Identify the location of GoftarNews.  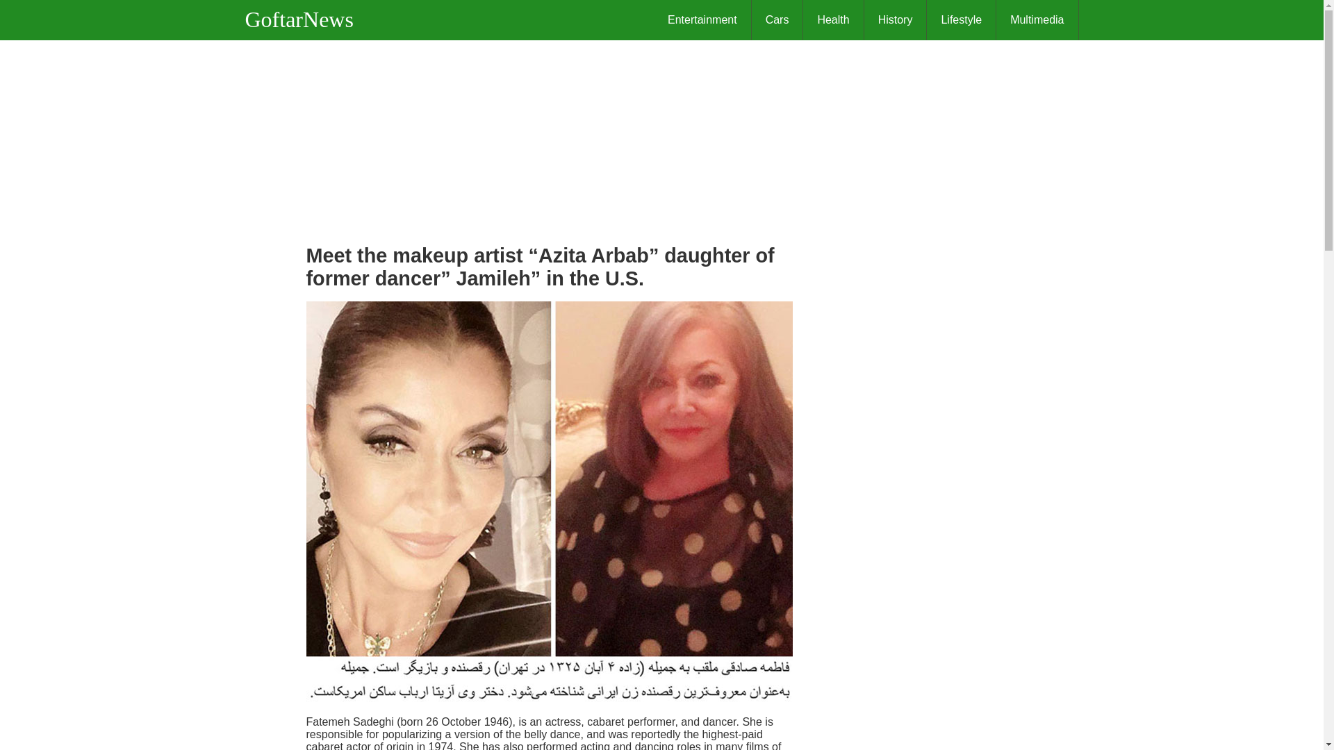
(306, 19).